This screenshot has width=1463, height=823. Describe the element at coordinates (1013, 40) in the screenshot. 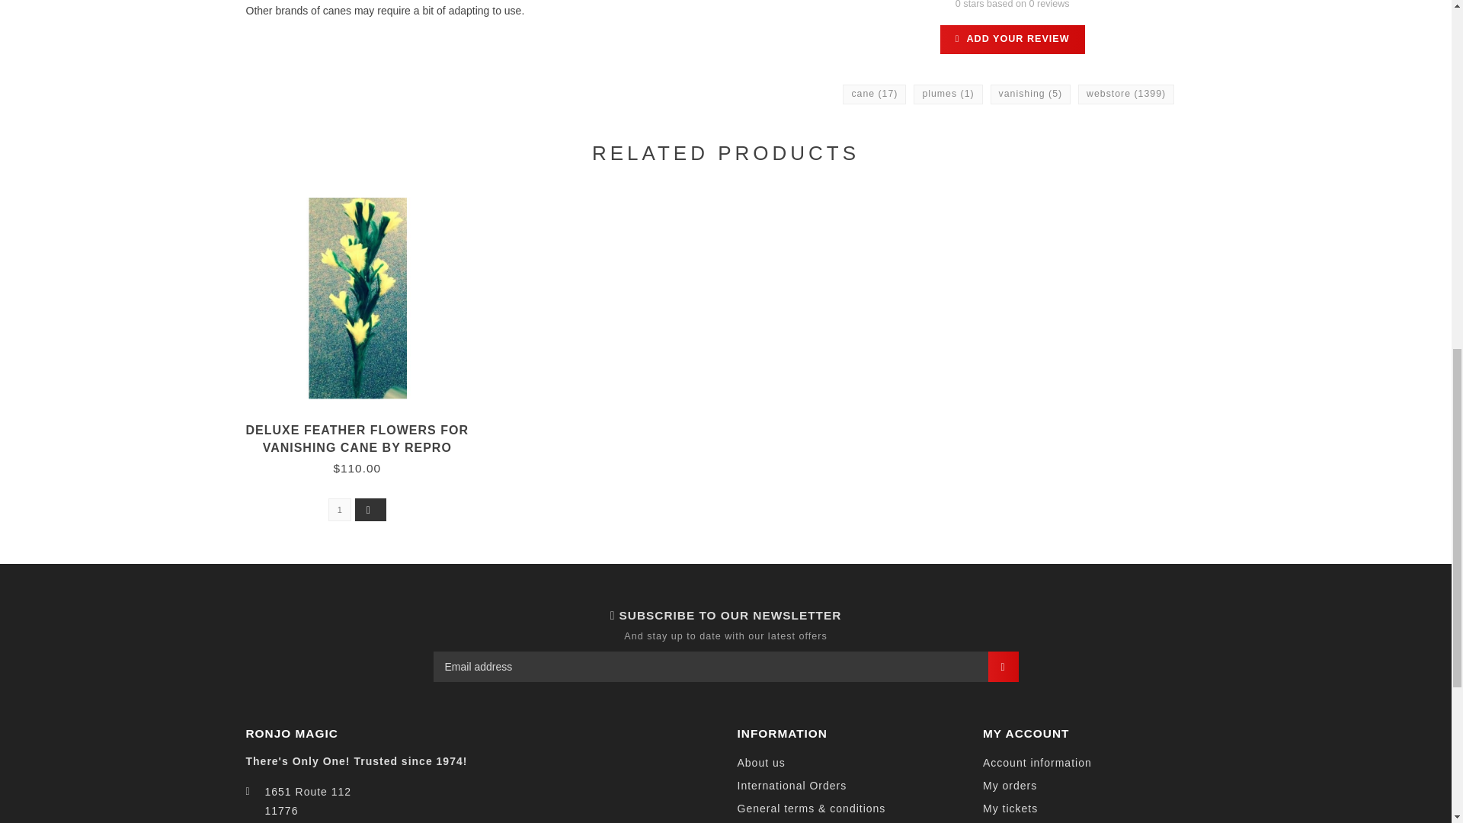

I see `Add your review` at that location.